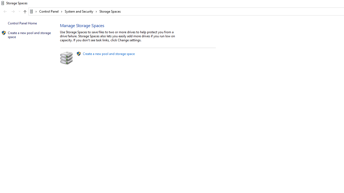 This screenshot has height=193, width=344. What do you see at coordinates (110, 11) in the screenshot?
I see `Storage Spaces` at bounding box center [110, 11].